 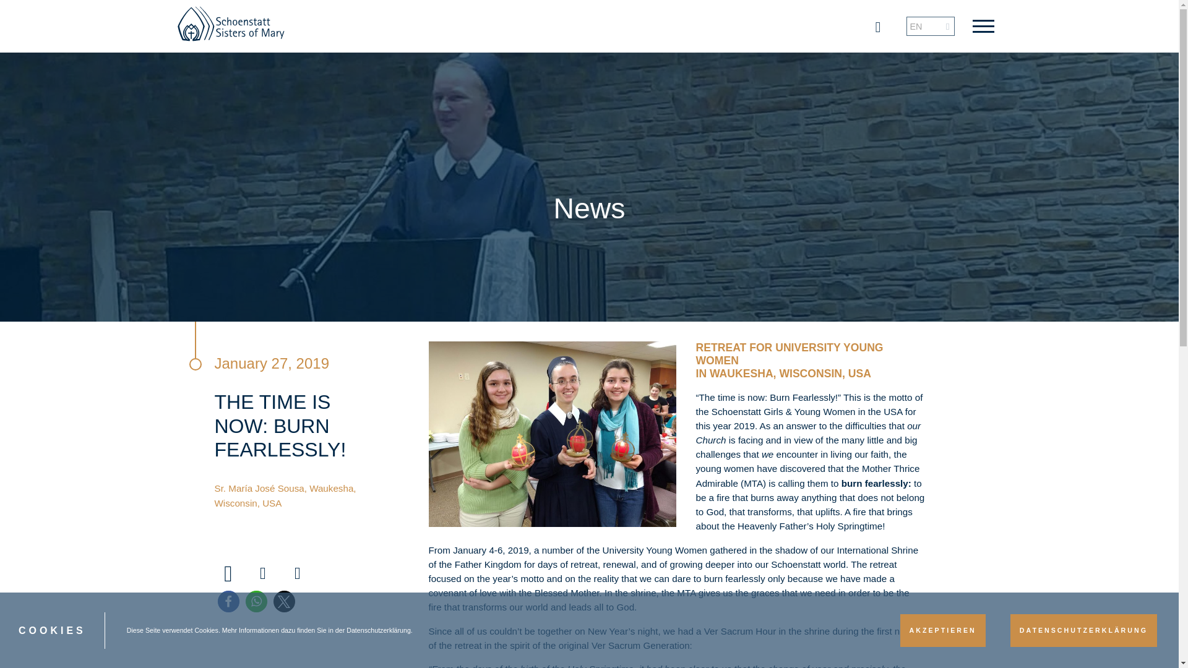 I want to click on Share on Facebook, so click(x=228, y=601).